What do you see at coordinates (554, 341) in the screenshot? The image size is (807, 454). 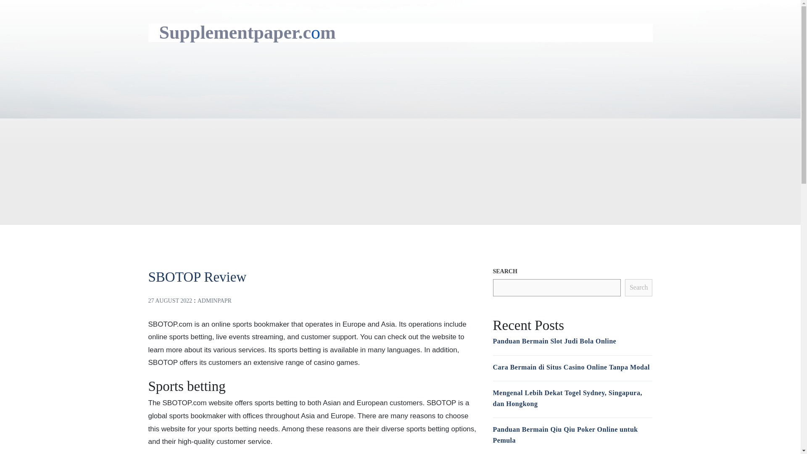 I see `Panduan Bermain Slot Judi Bola Online` at bounding box center [554, 341].